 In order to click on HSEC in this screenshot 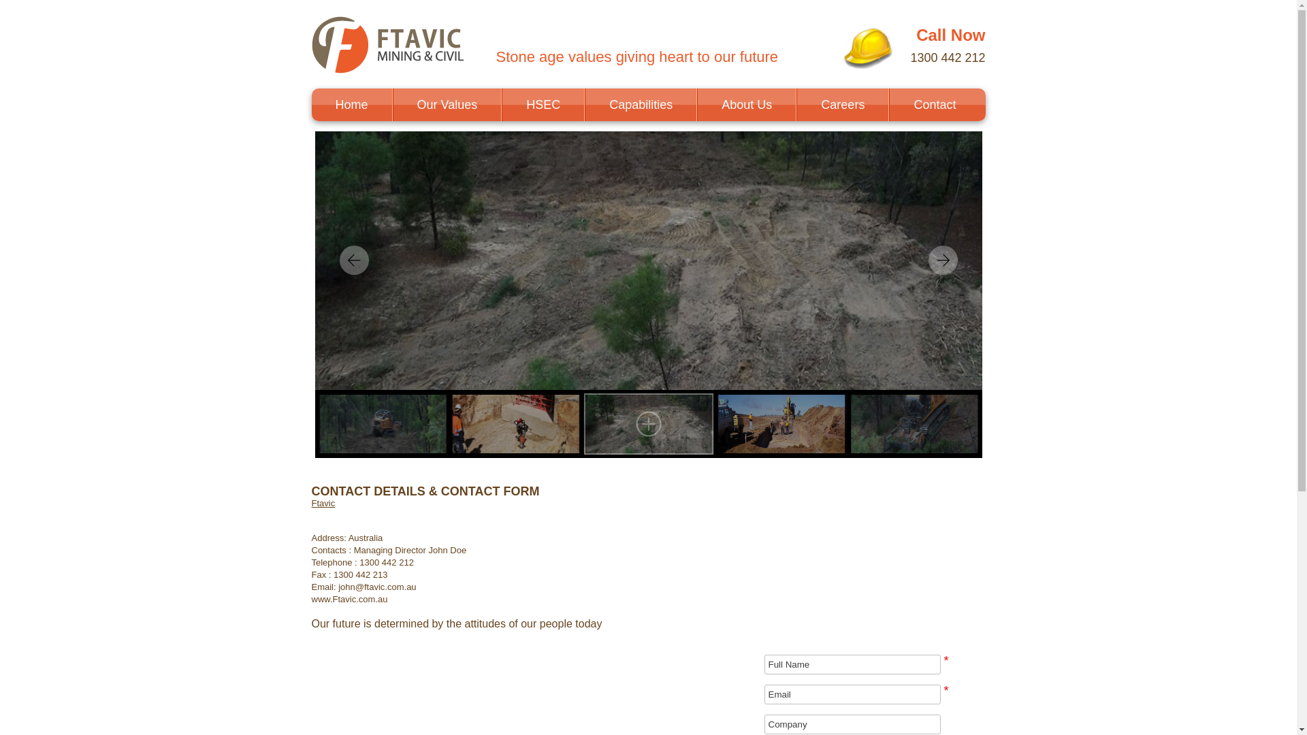, I will do `click(543, 105)`.